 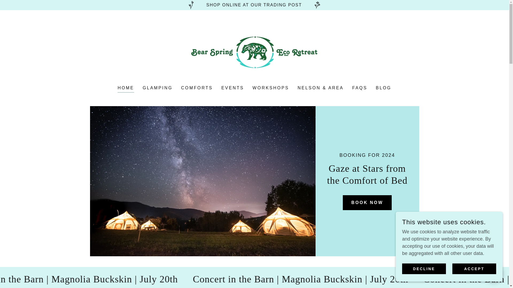 What do you see at coordinates (367, 203) in the screenshot?
I see `BOOK NOW` at bounding box center [367, 203].